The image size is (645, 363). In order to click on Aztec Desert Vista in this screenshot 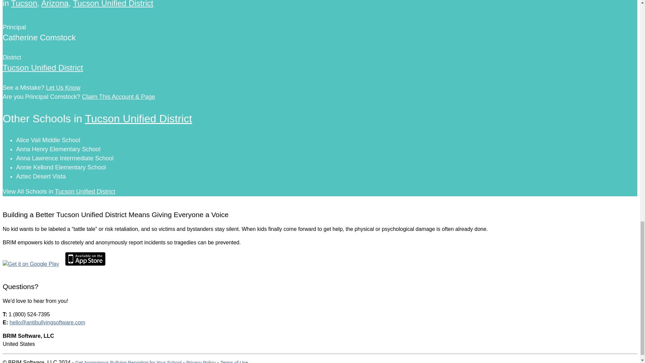, I will do `click(41, 176)`.